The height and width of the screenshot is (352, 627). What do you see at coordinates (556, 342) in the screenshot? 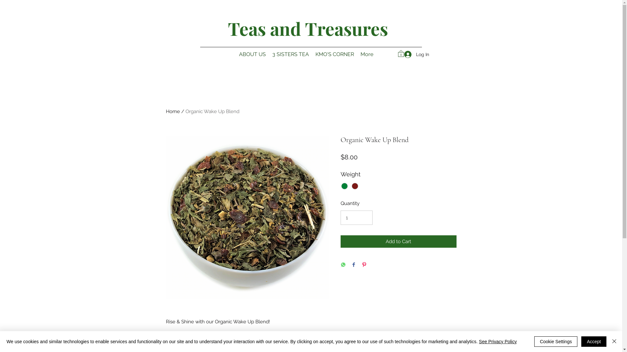
I see `Cookie Settings` at bounding box center [556, 342].